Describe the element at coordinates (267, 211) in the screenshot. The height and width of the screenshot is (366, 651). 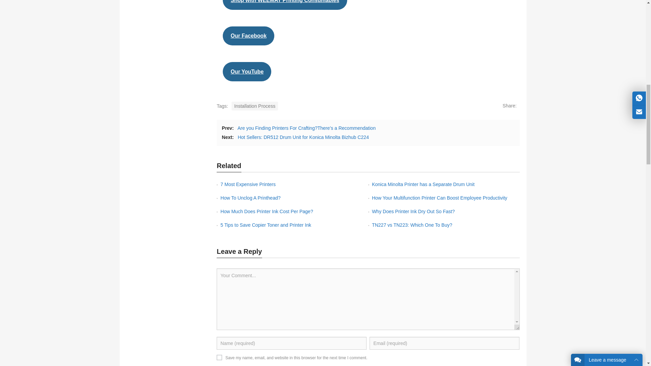
I see `How Much Does Printer Ink Cost Per Page?` at that location.